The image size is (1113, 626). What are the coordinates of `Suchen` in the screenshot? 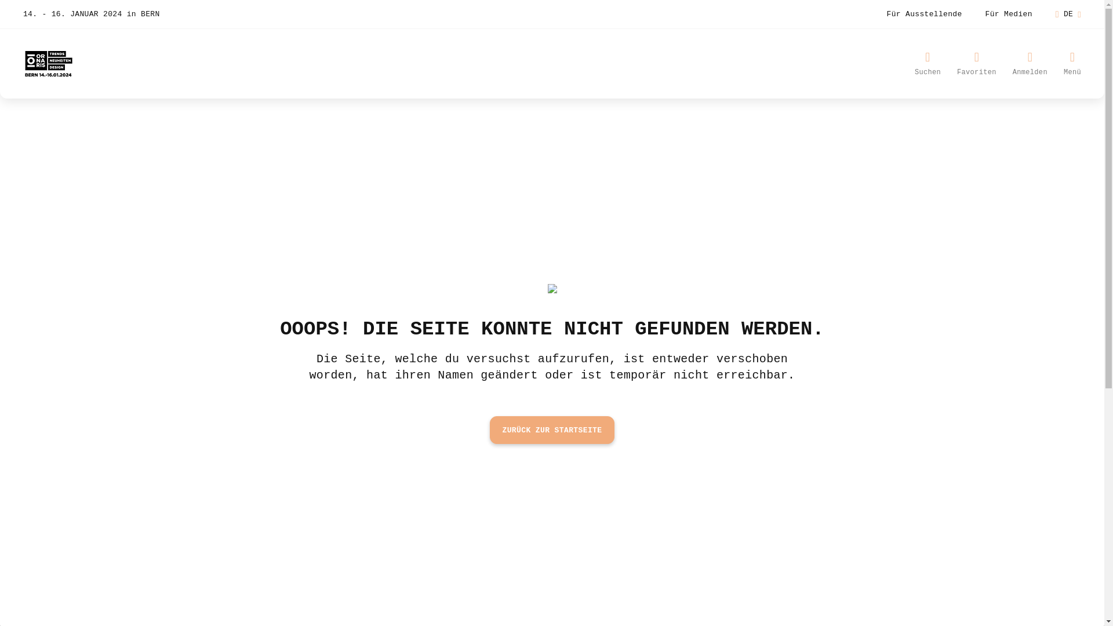 It's located at (927, 64).